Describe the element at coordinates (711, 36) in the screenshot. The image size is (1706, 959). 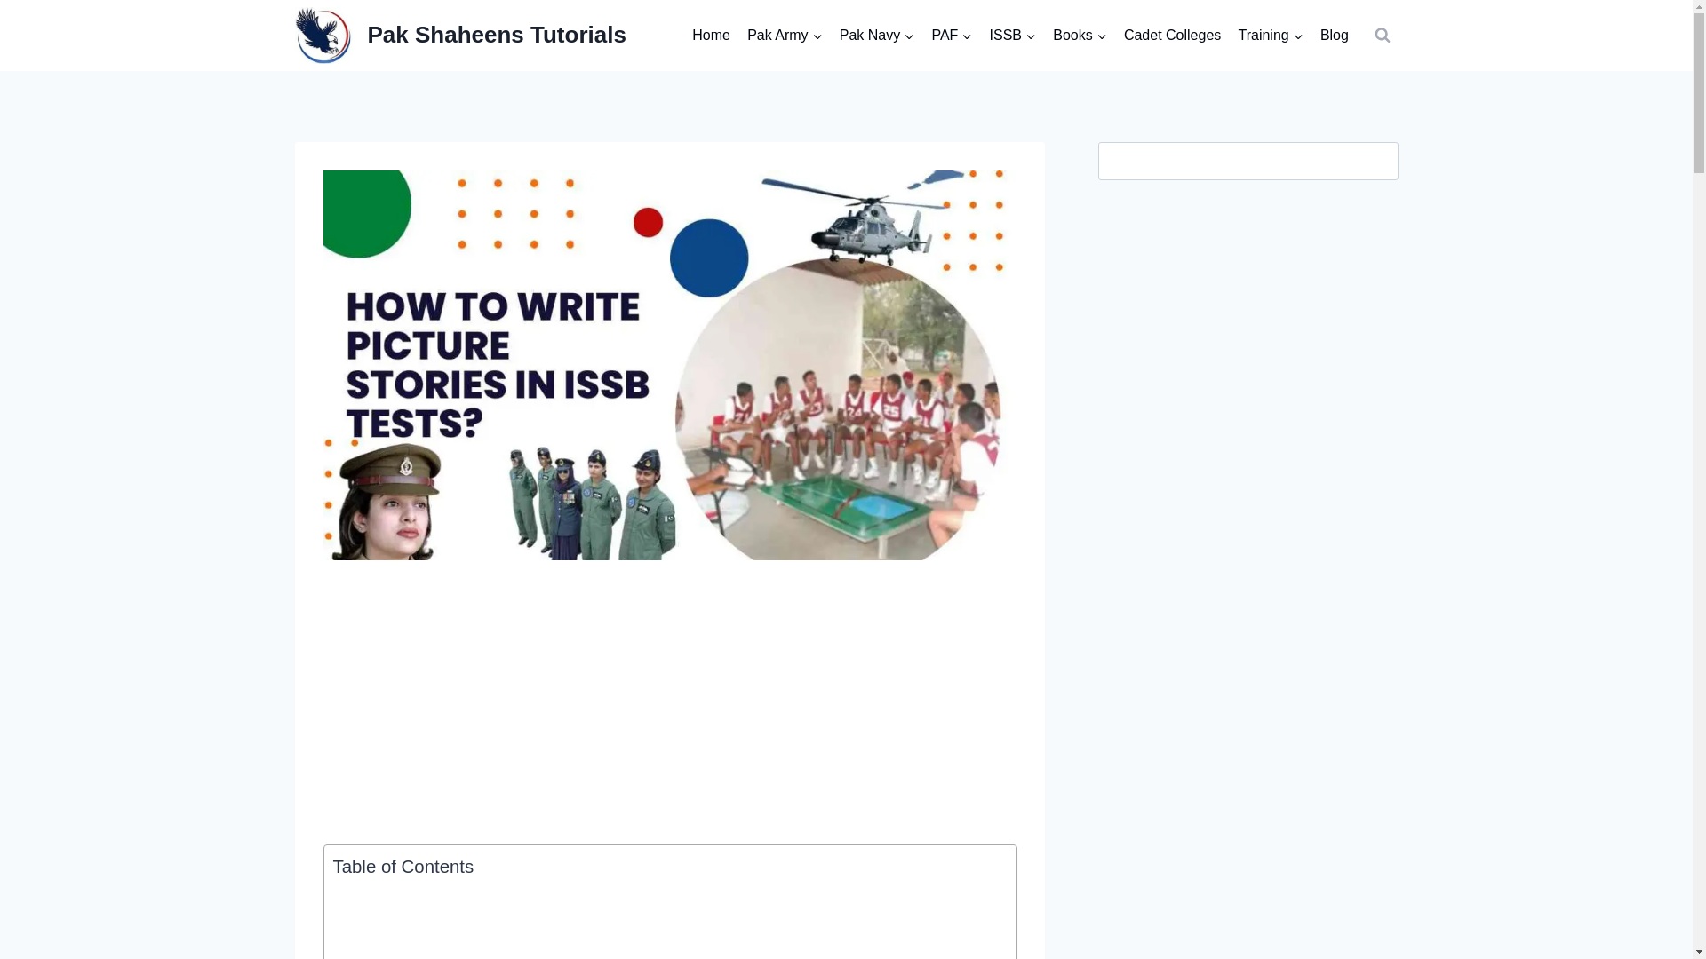
I see `Home` at that location.